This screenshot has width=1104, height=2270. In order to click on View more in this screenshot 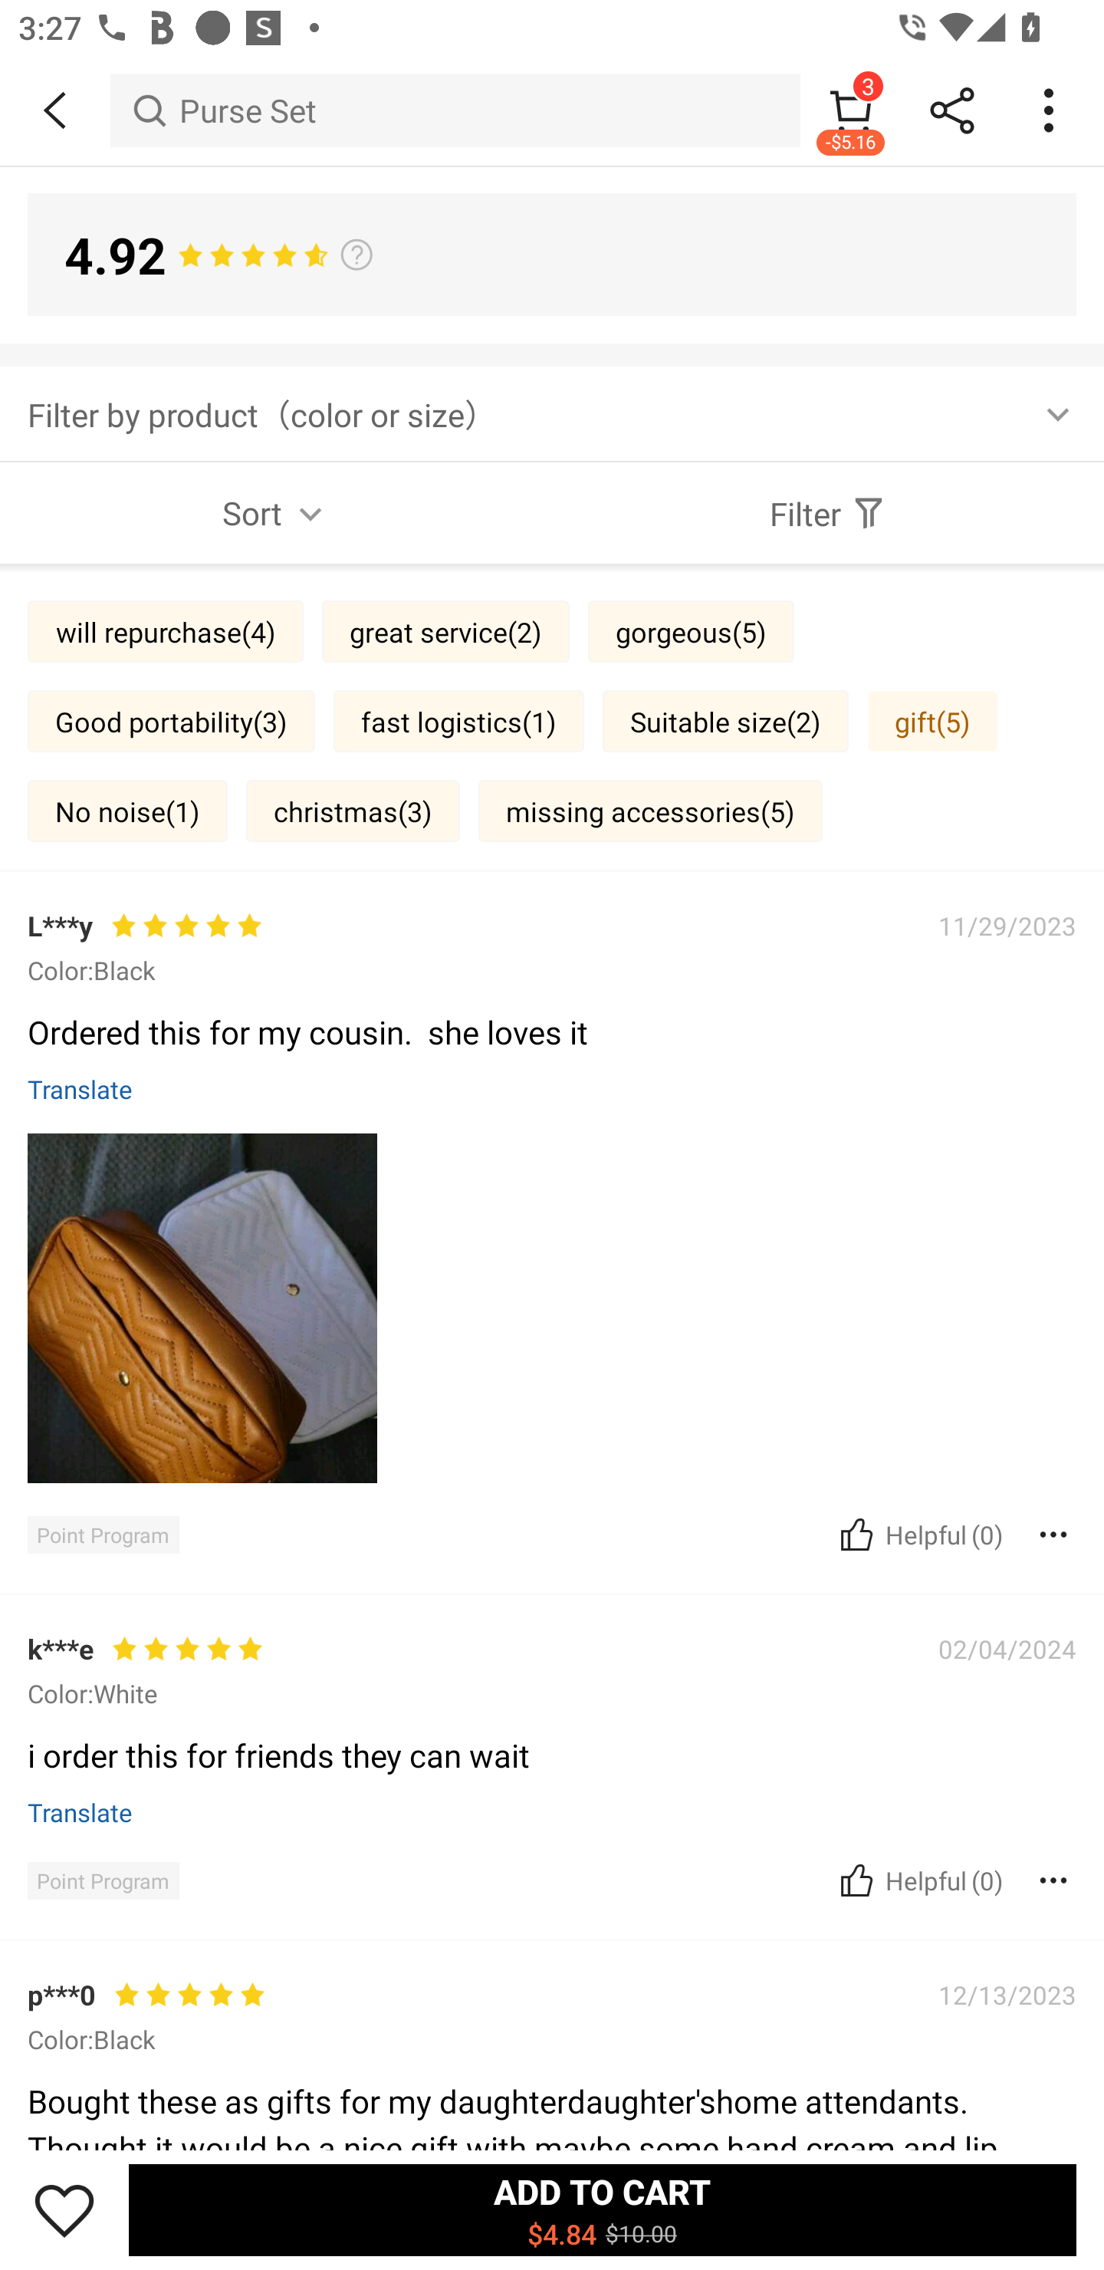, I will do `click(552, 959)`.